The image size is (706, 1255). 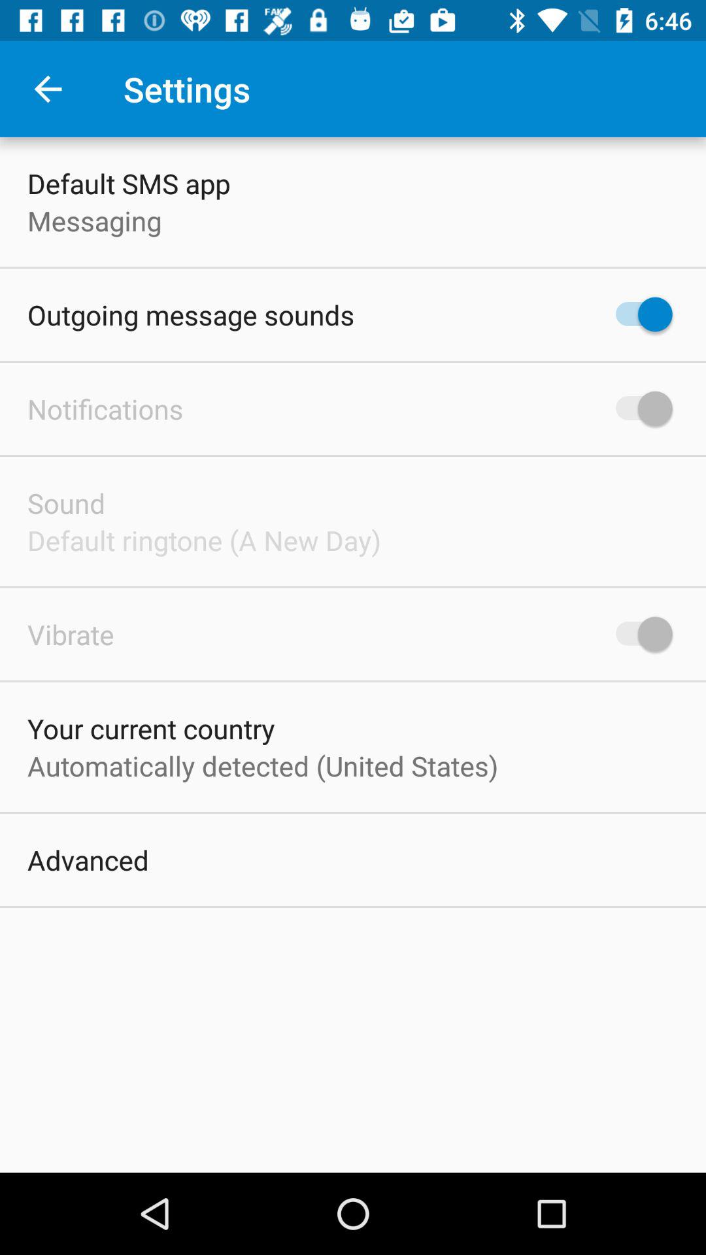 I want to click on turn off item below the your current country icon, so click(x=263, y=765).